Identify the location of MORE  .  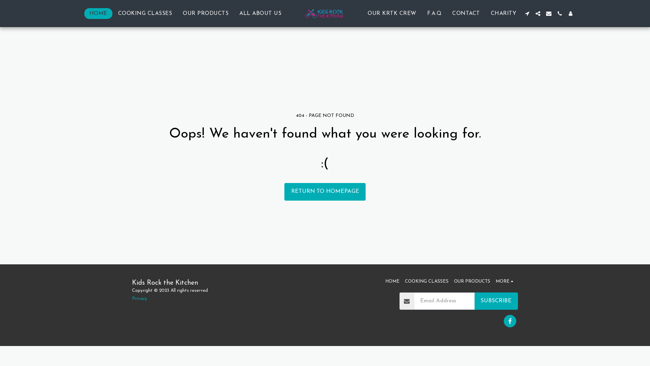
(505, 282).